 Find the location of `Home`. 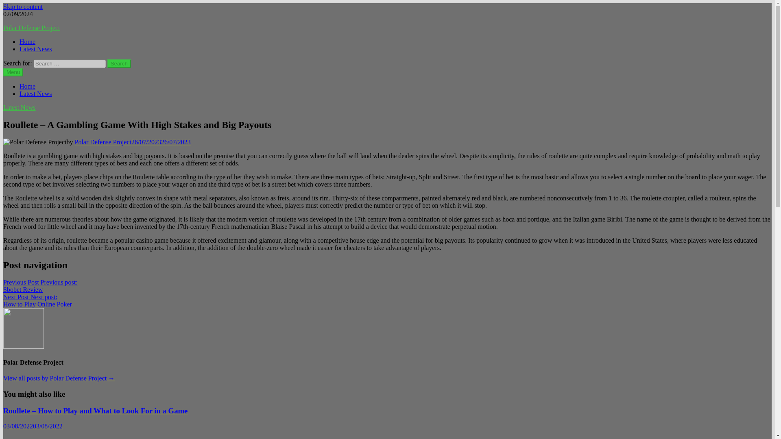

Home is located at coordinates (27, 86).